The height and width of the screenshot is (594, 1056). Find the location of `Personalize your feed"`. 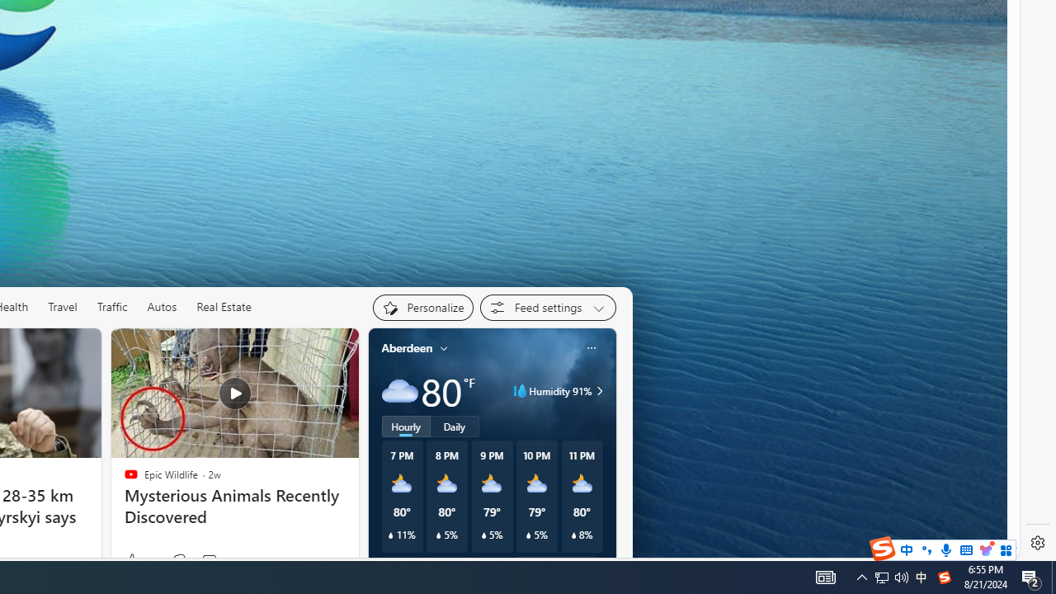

Personalize your feed" is located at coordinates (422, 307).